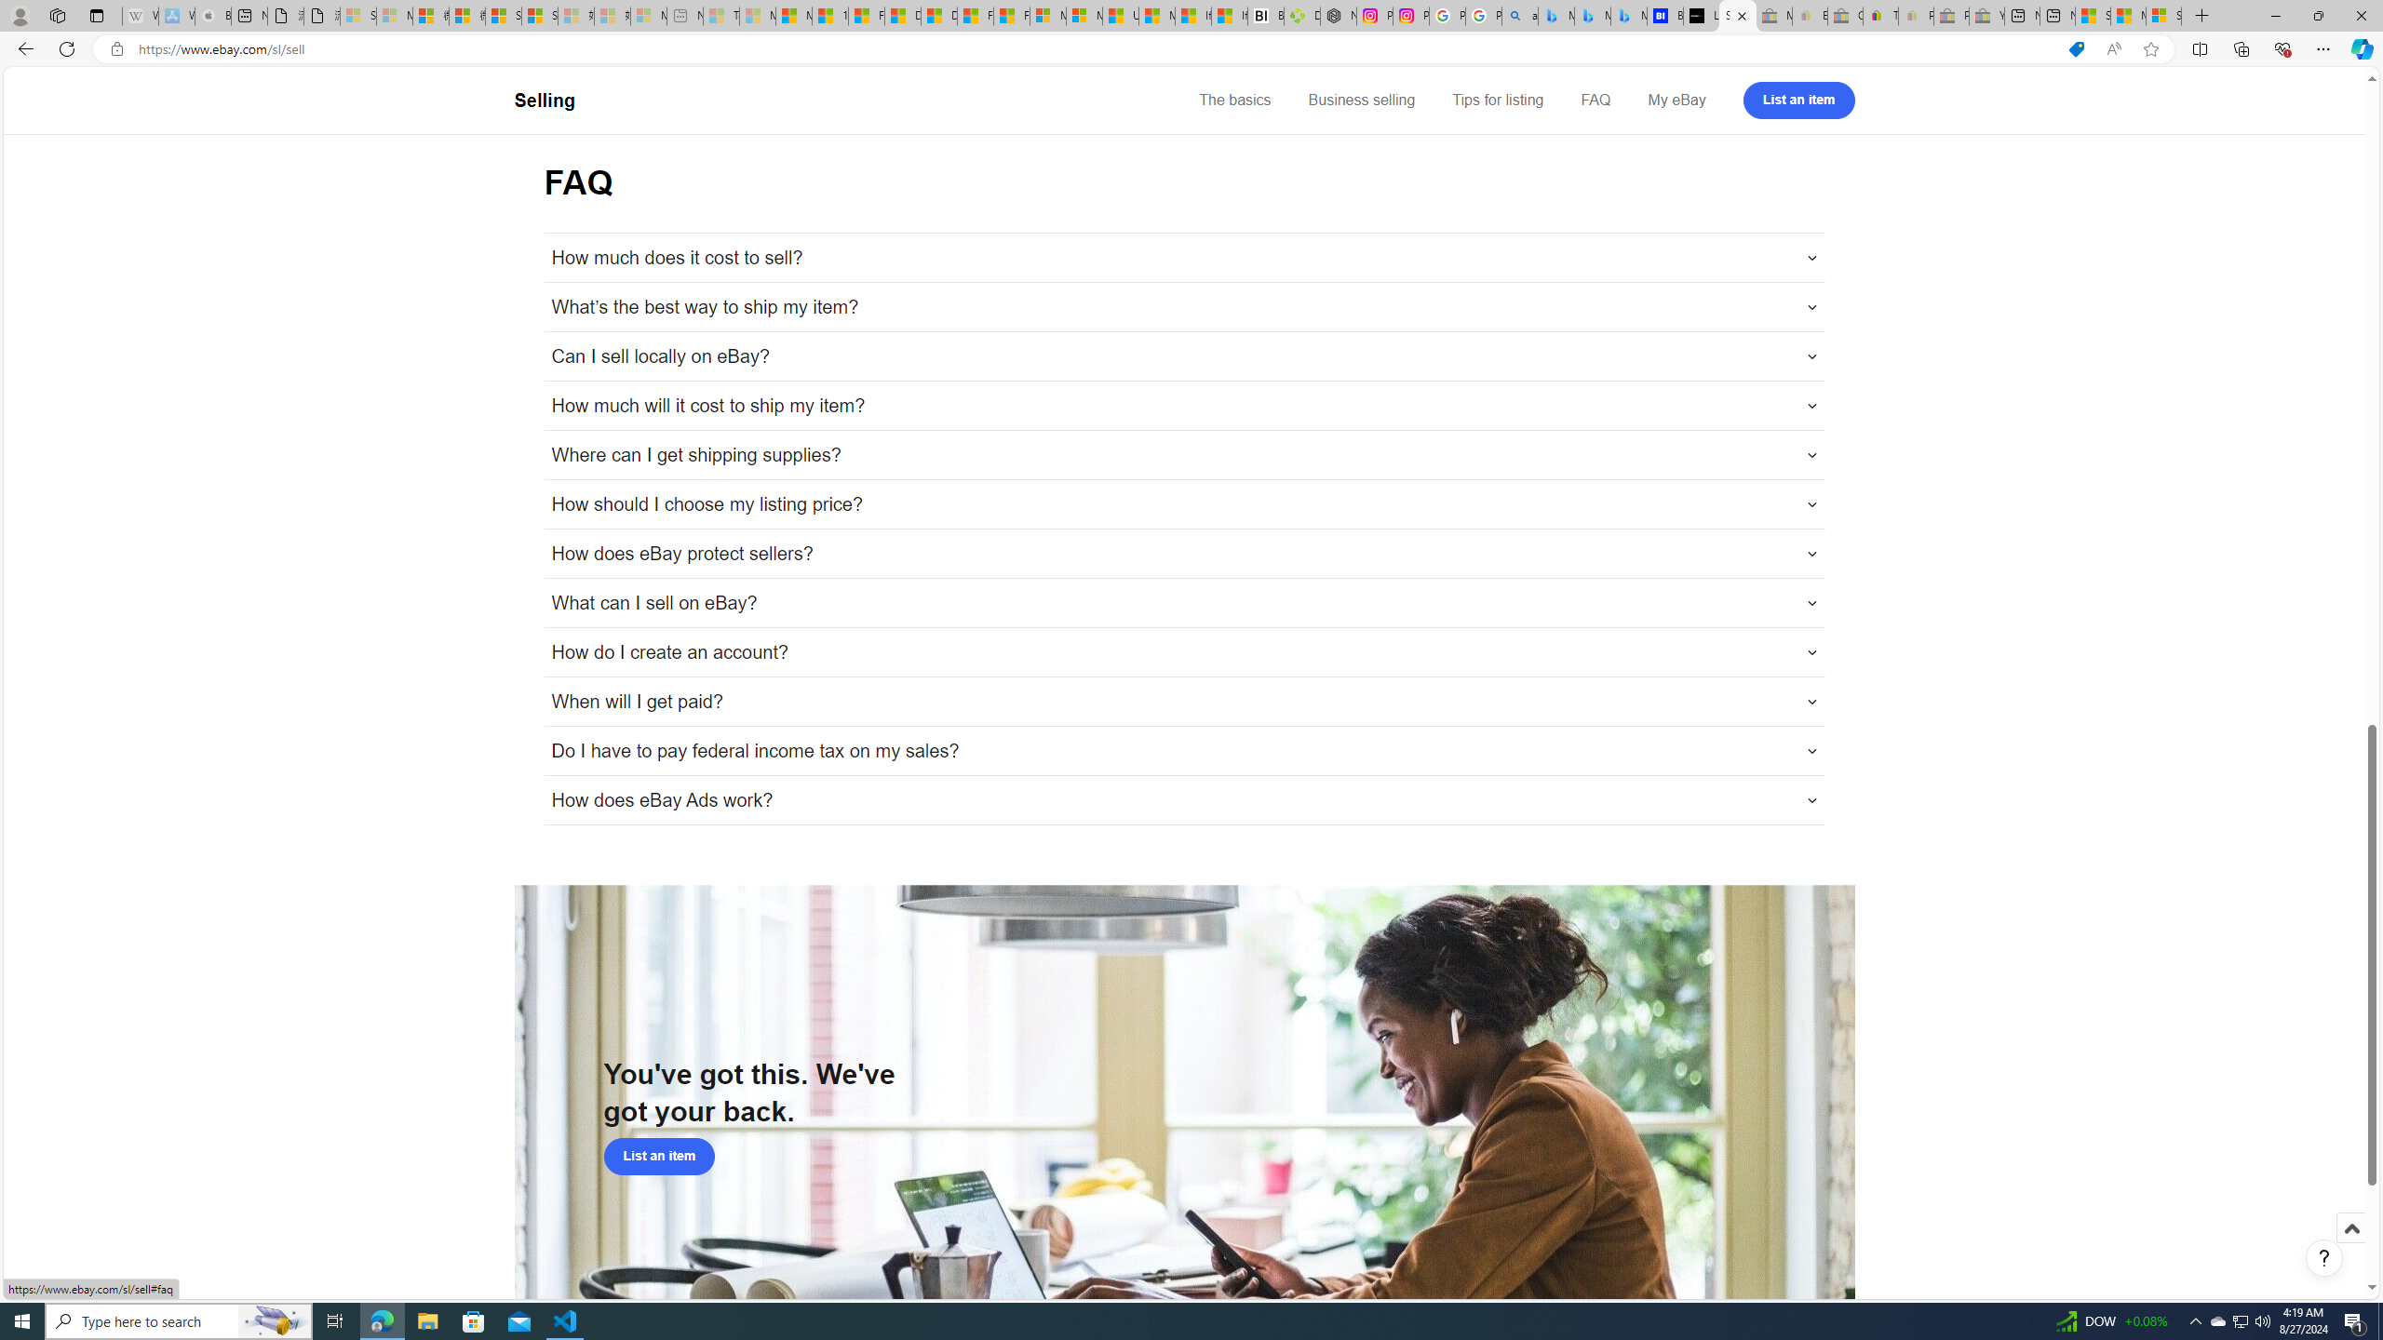 Image resolution: width=2383 pixels, height=1340 pixels. Describe the element at coordinates (1737, 16) in the screenshot. I see `Selling on eBay | Electronics, Fashion, Home & Garden | eBay` at that location.